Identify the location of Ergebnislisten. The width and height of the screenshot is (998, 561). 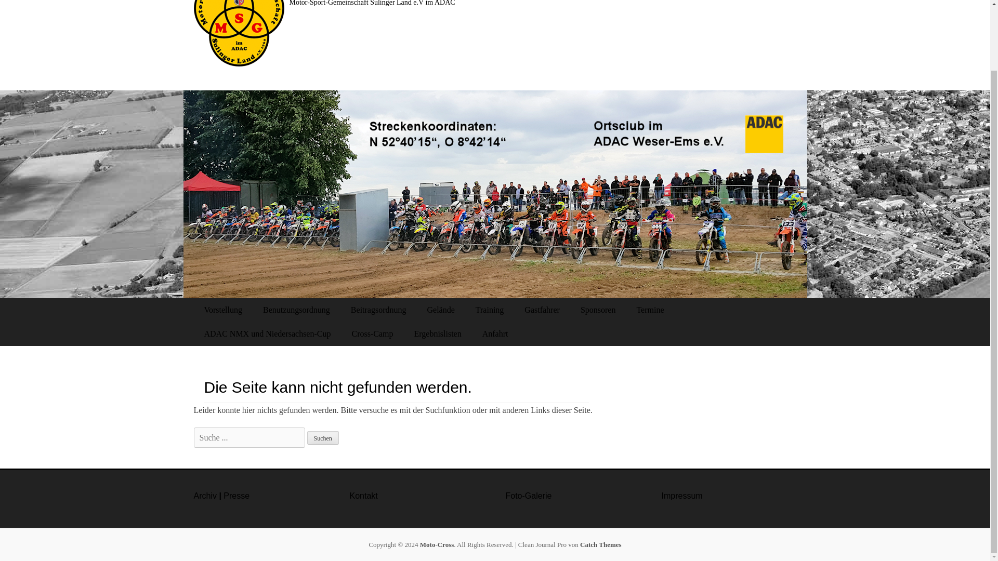
(437, 333).